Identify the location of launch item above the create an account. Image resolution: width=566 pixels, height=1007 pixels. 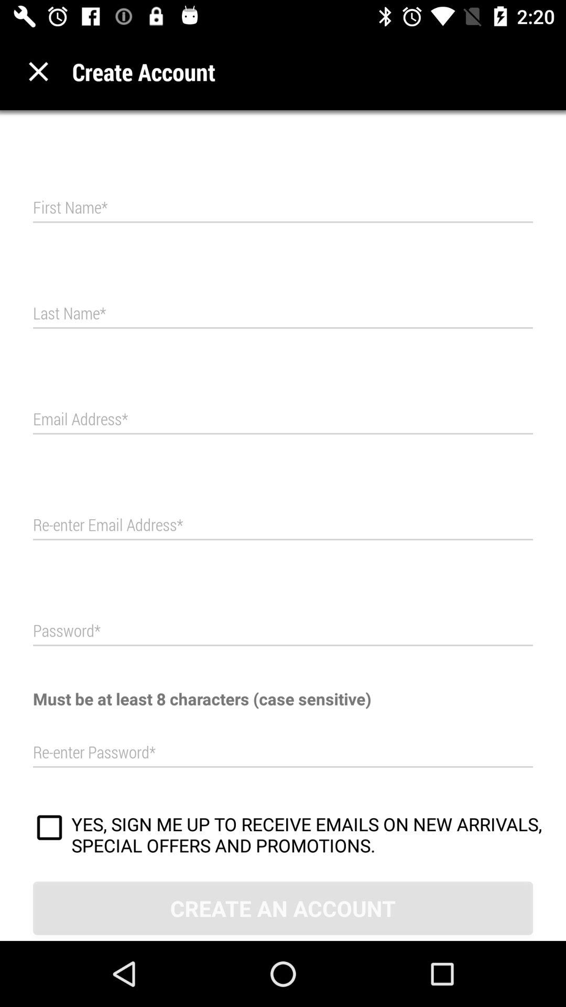
(49, 829).